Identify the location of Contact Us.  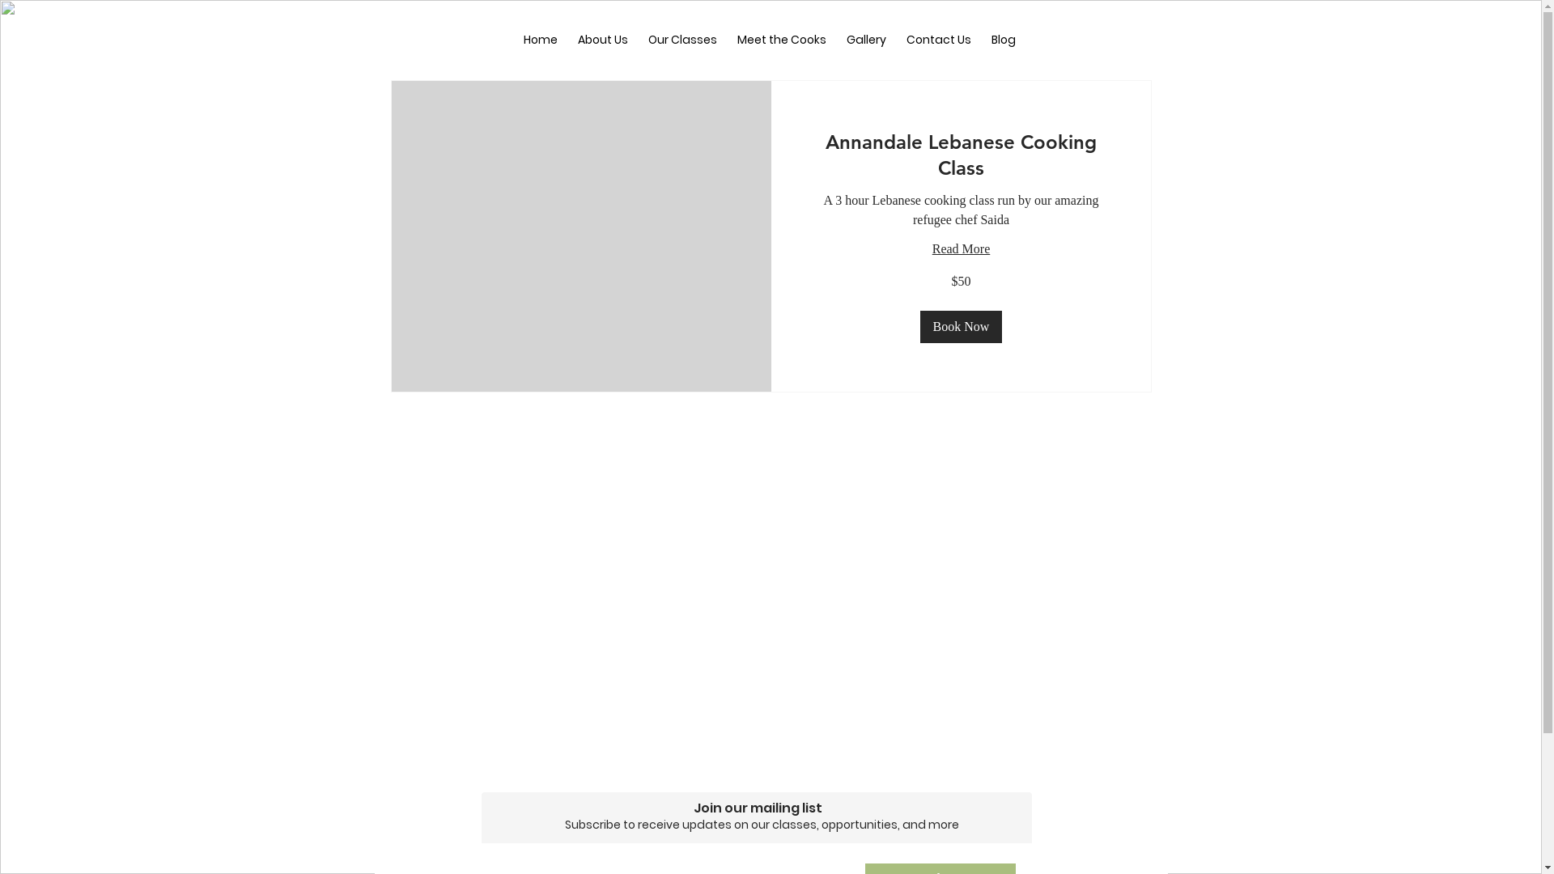
(939, 40).